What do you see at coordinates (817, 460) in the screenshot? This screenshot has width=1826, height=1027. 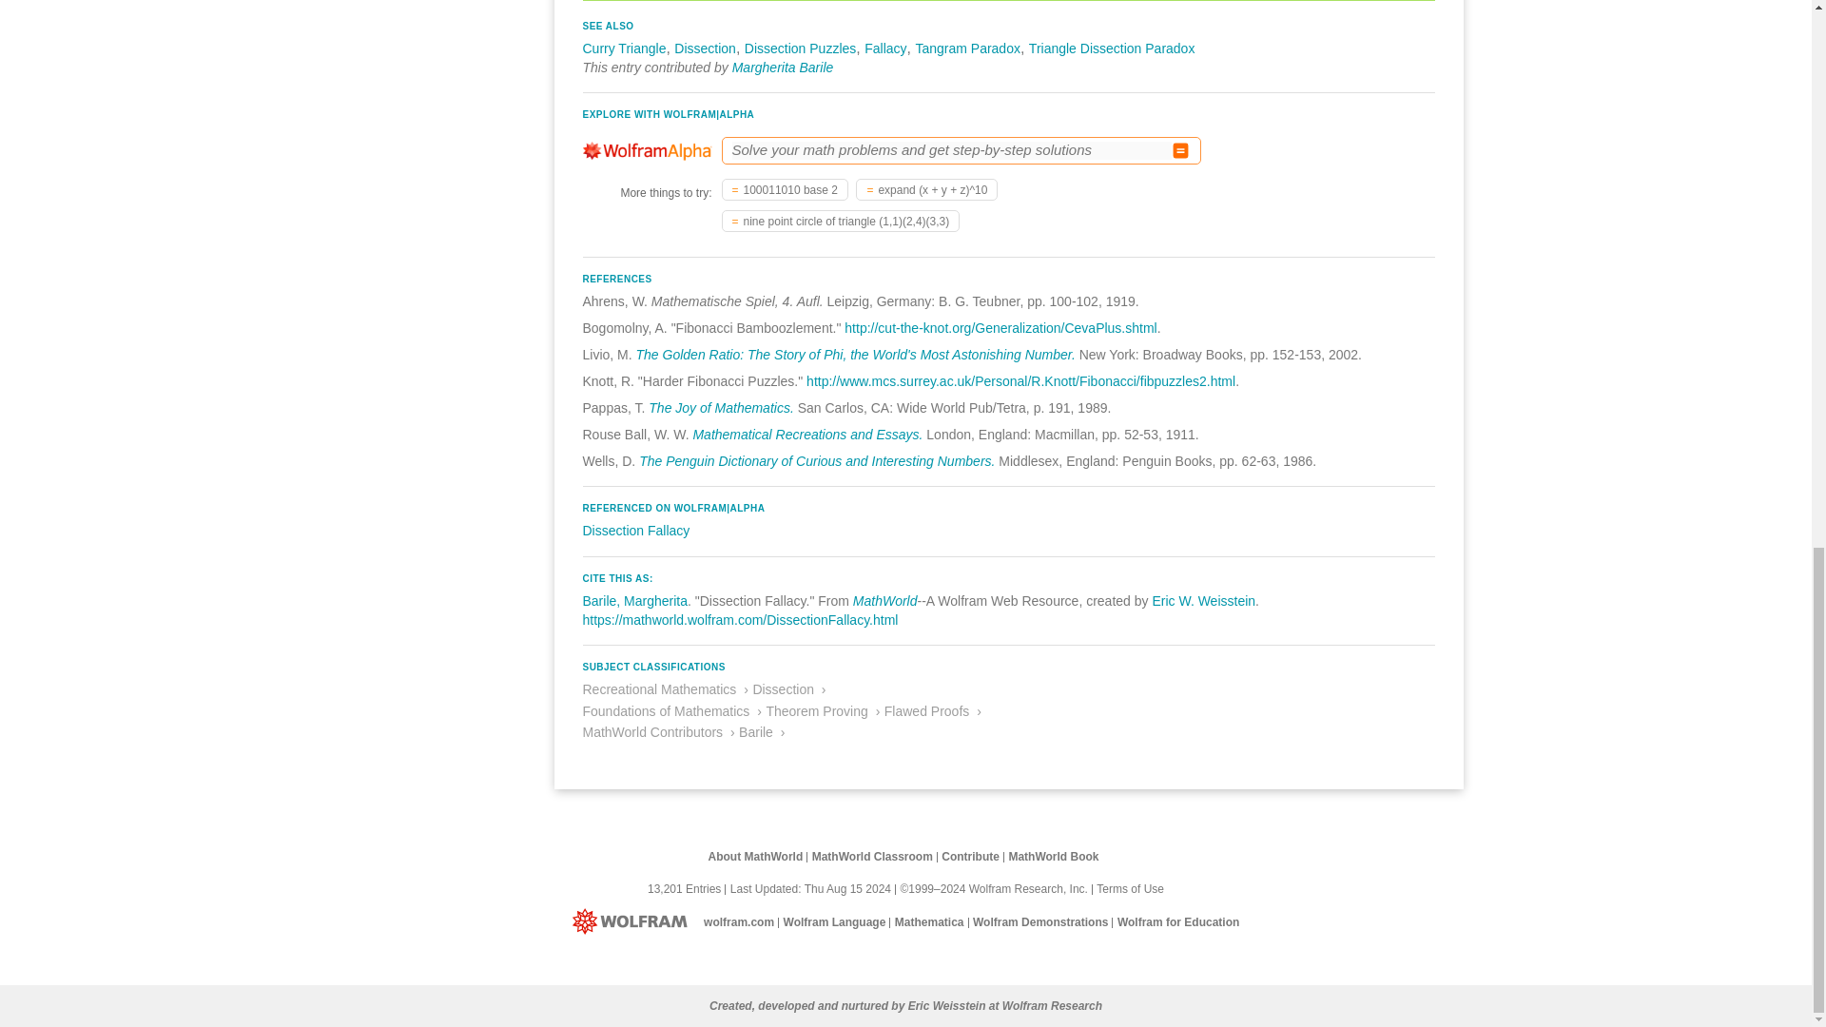 I see `The Penguin Dictionary of Curious and Interesting Numbers.` at bounding box center [817, 460].